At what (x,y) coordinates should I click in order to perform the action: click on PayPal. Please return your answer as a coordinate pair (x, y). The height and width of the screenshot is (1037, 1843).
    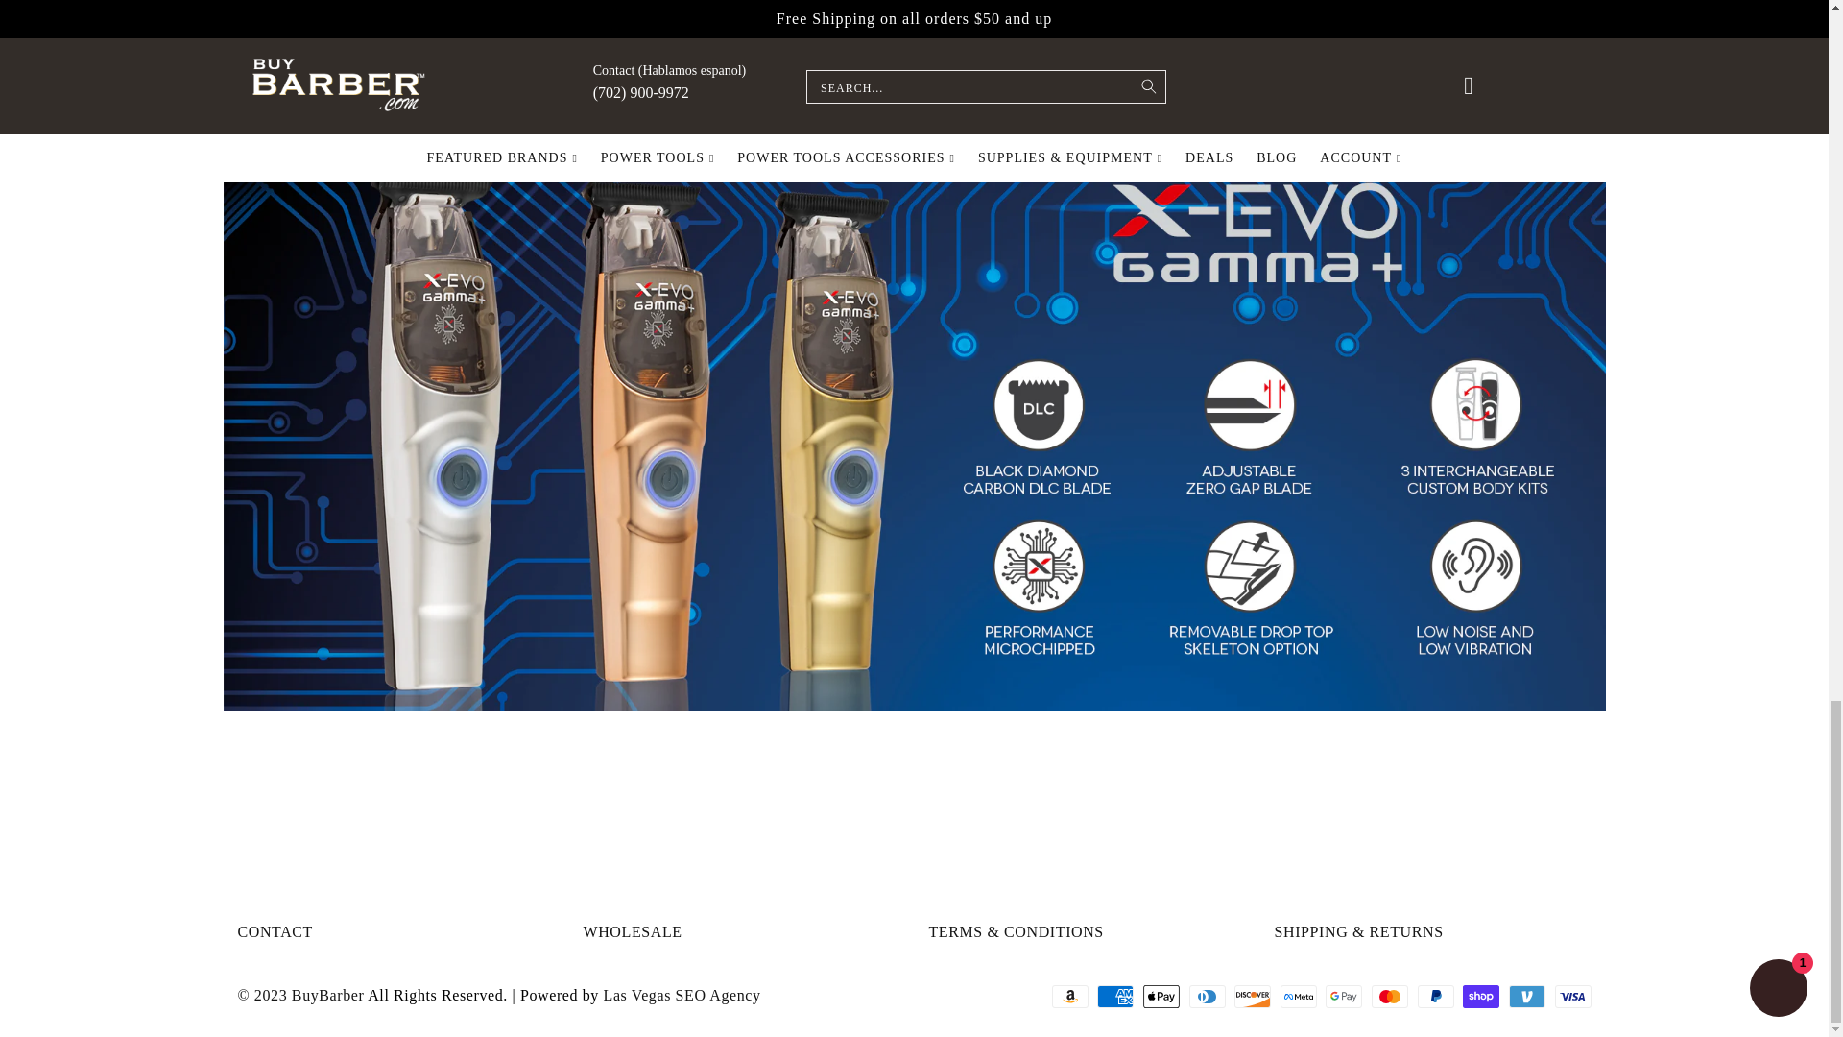
    Looking at the image, I should click on (1435, 997).